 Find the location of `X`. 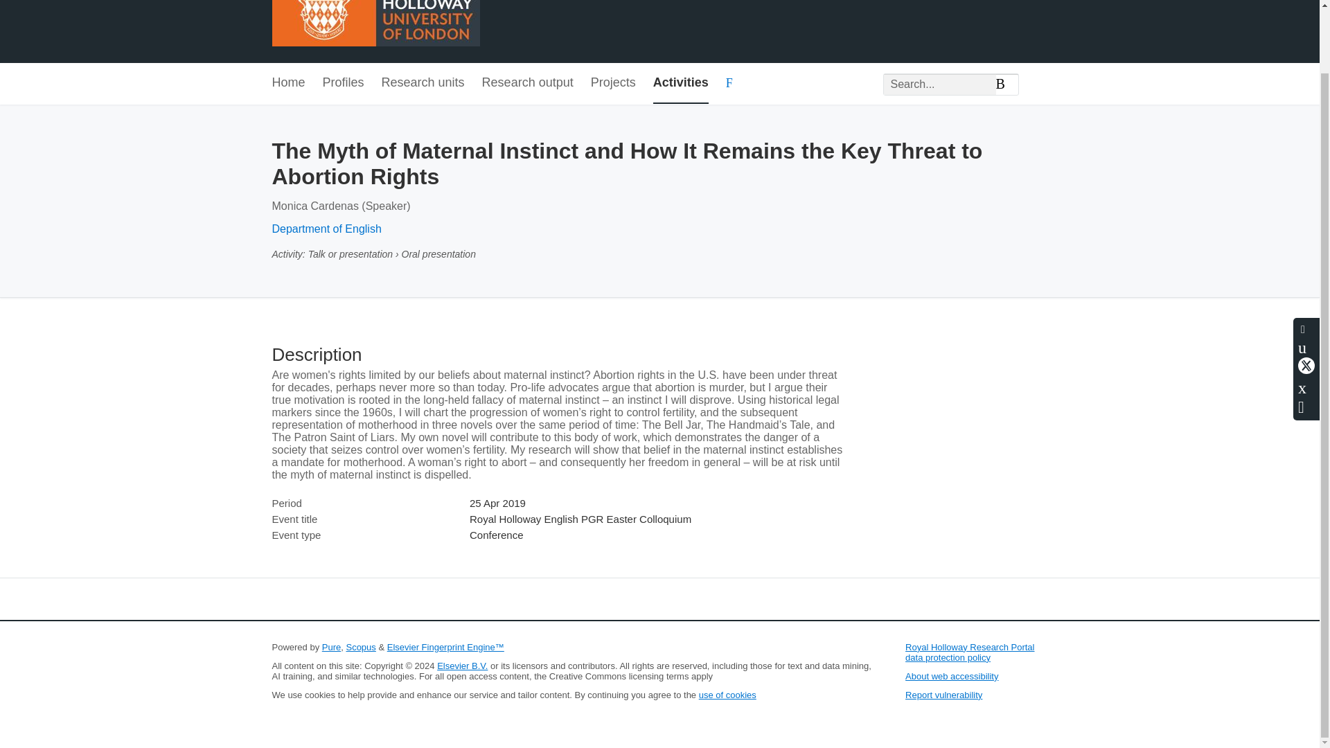

X is located at coordinates (1306, 294).